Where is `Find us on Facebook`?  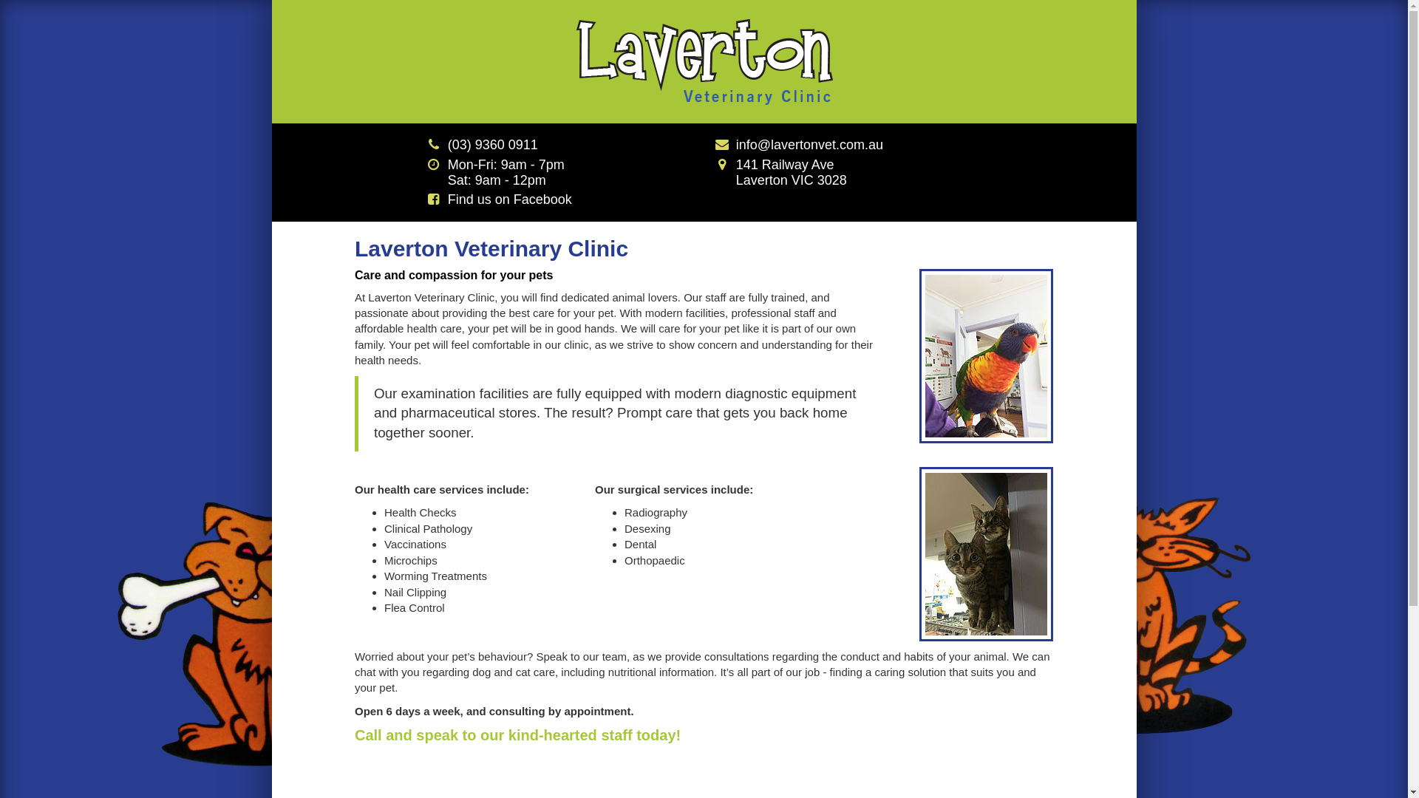
Find us on Facebook is located at coordinates (510, 199).